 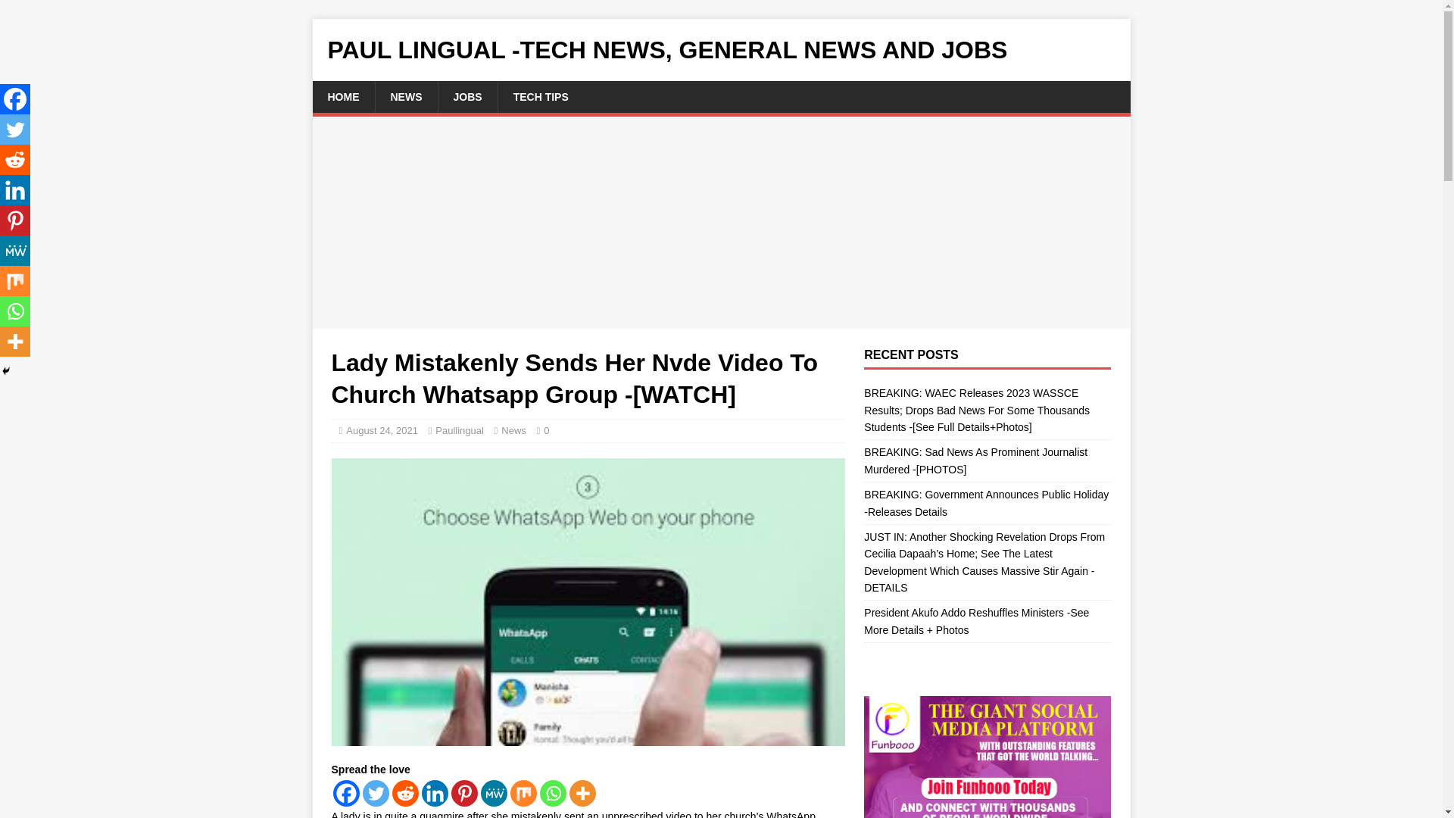 I want to click on PAUL LINGUAL -TECH NEWS, GENERAL NEWS AND JOBS, so click(x=721, y=50).